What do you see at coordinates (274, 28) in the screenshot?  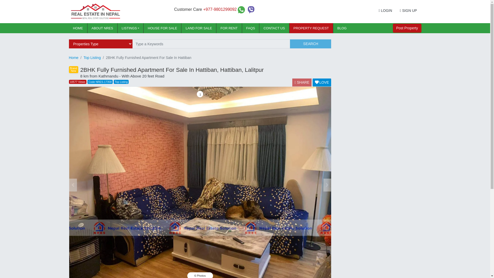 I see `CONTACT US` at bounding box center [274, 28].